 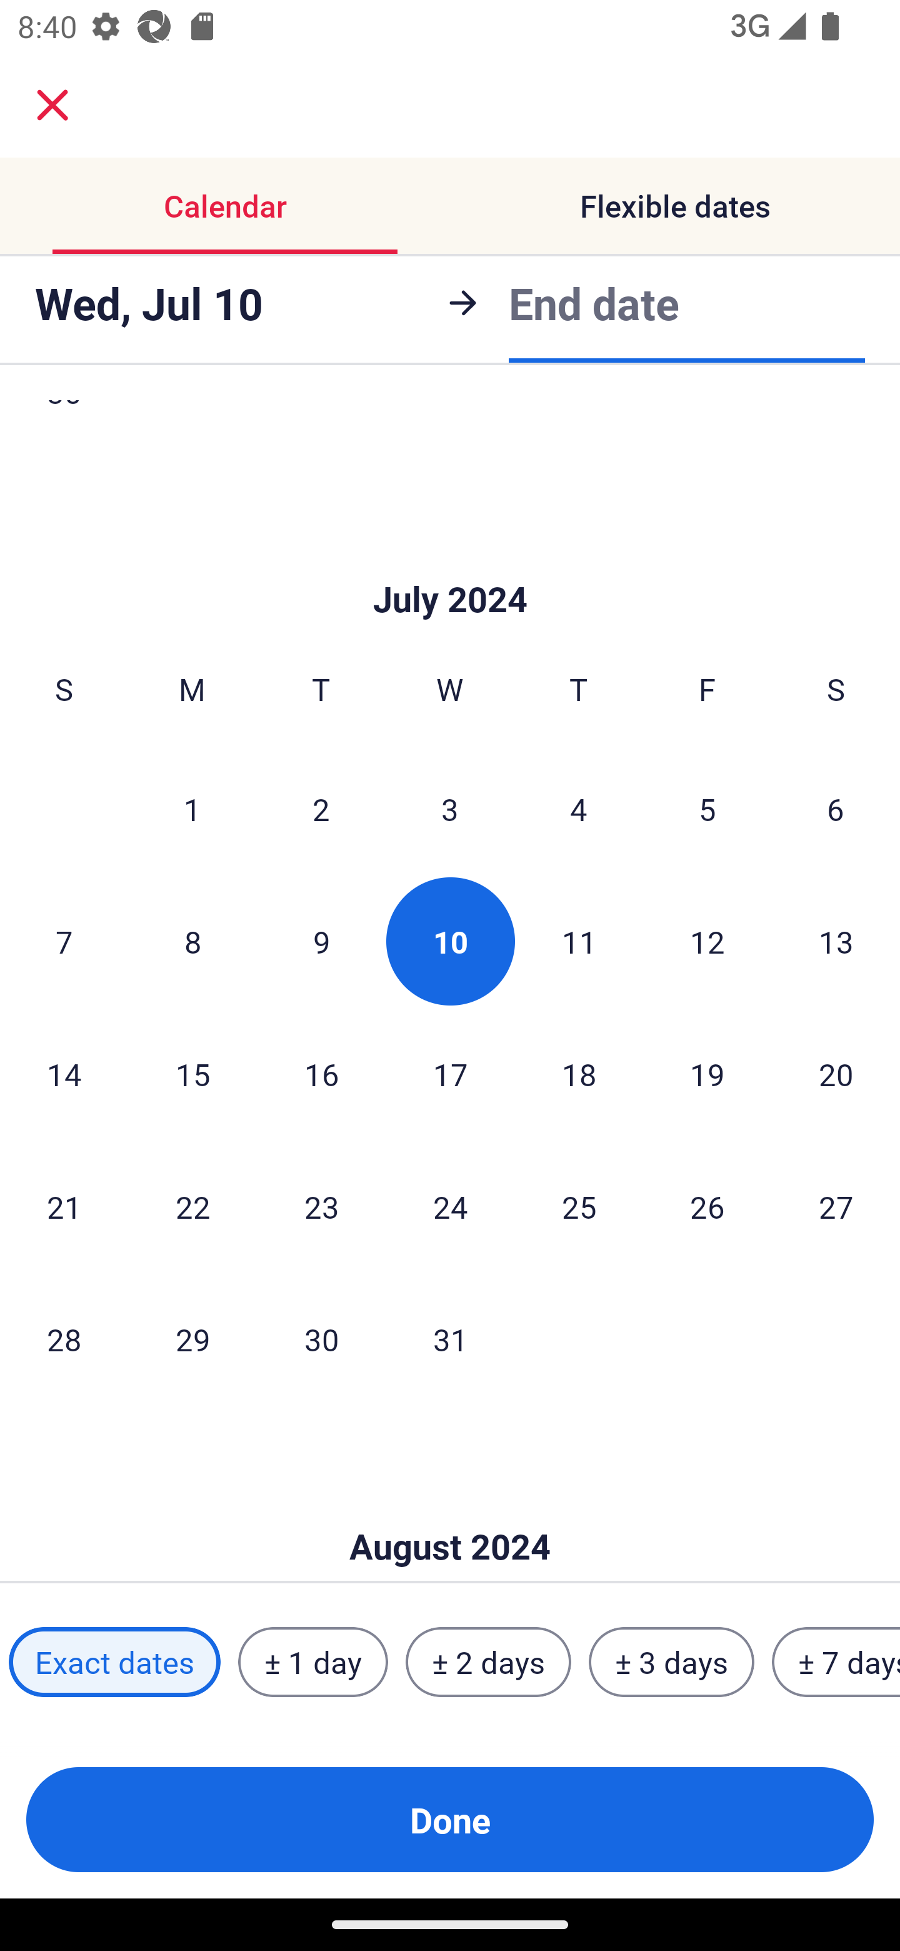 I want to click on 4 Thursday, July 4, 2024, so click(x=579, y=808).